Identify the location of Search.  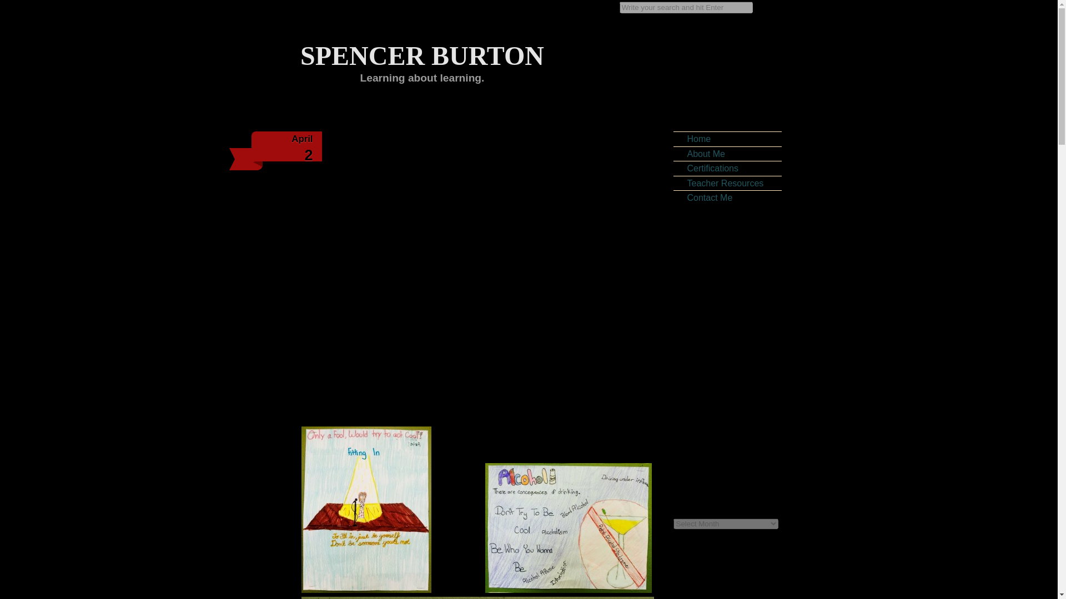
(732, 405).